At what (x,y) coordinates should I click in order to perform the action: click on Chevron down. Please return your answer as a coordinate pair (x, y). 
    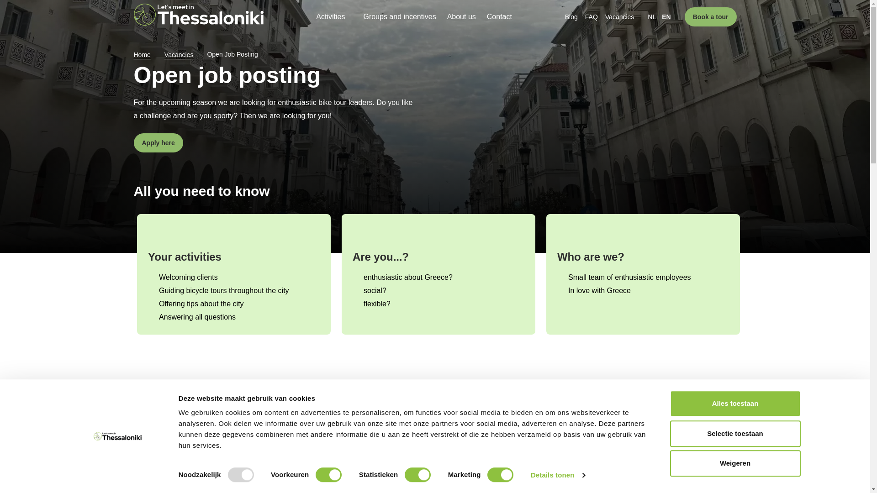
    Looking at the image, I should click on (349, 16).